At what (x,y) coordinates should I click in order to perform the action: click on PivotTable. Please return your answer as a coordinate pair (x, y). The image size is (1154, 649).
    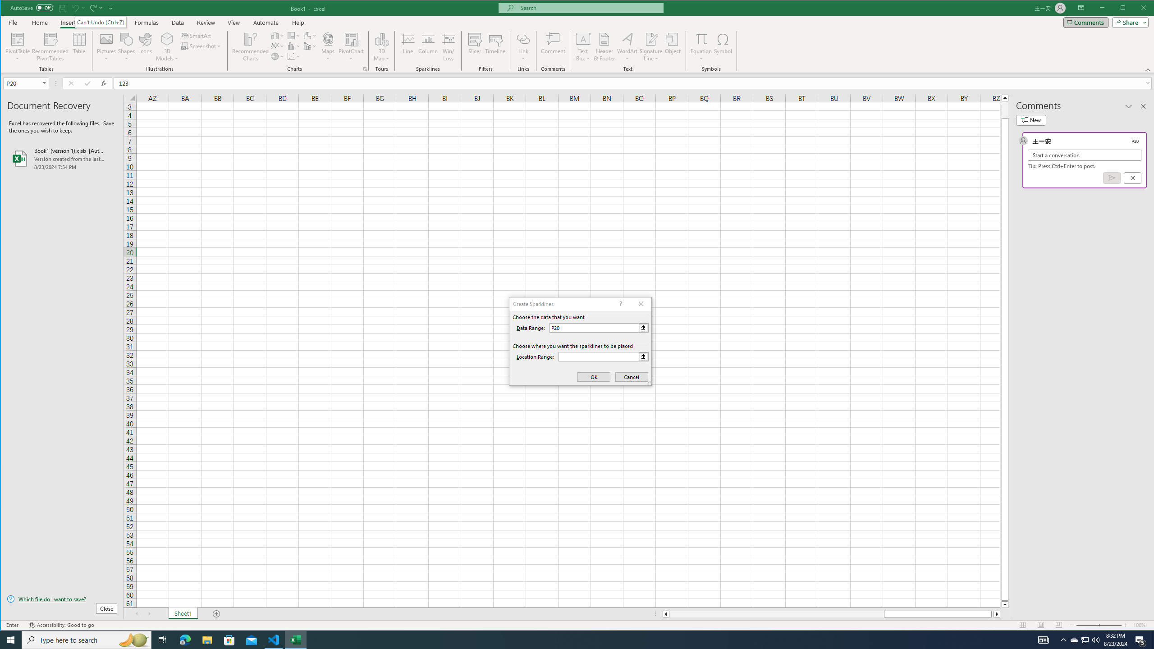
    Looking at the image, I should click on (18, 47).